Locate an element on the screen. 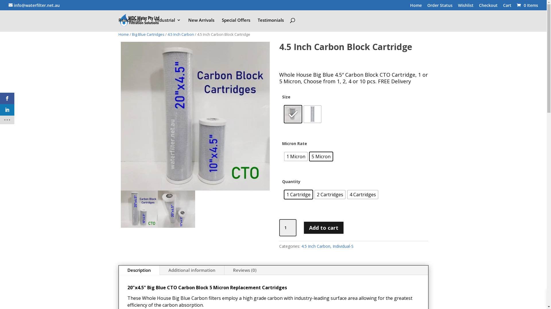 Image resolution: width=551 pixels, height=309 pixels. Residential is located at coordinates (133, 25).